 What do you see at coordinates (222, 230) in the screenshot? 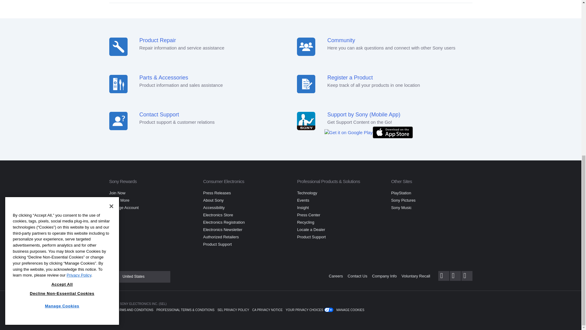
I see `Electronics Newsletter` at bounding box center [222, 230].